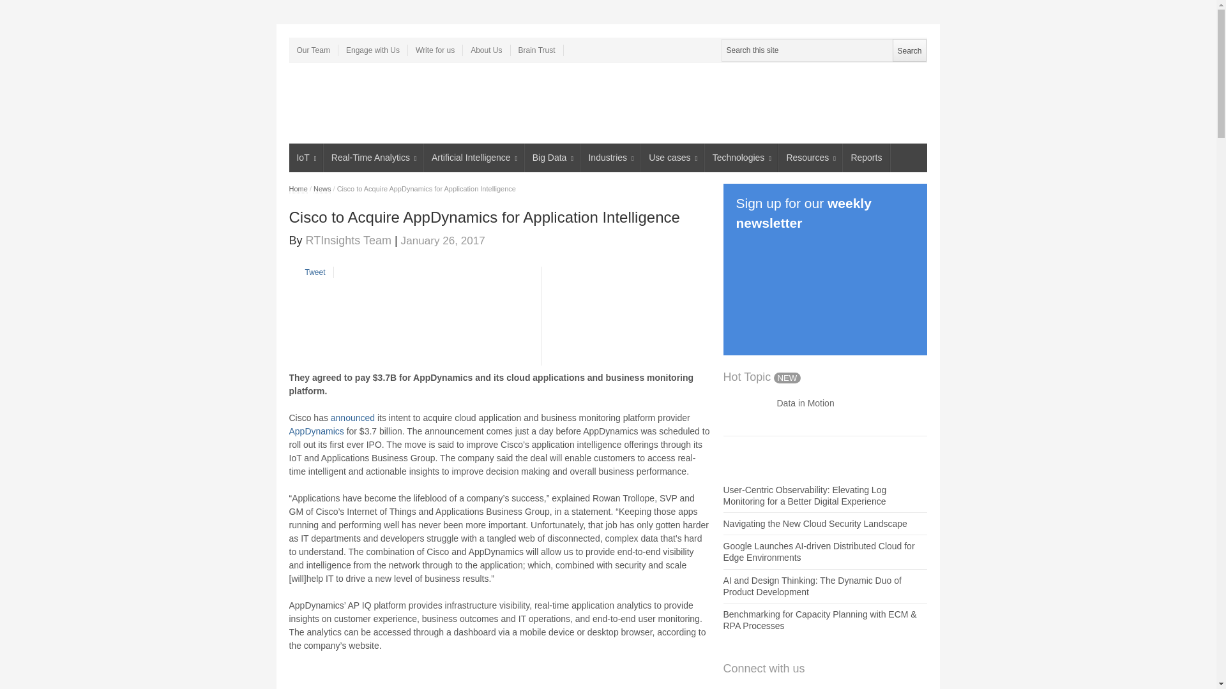 This screenshot has height=689, width=1226. Describe the element at coordinates (611, 158) in the screenshot. I see `Industries` at that location.